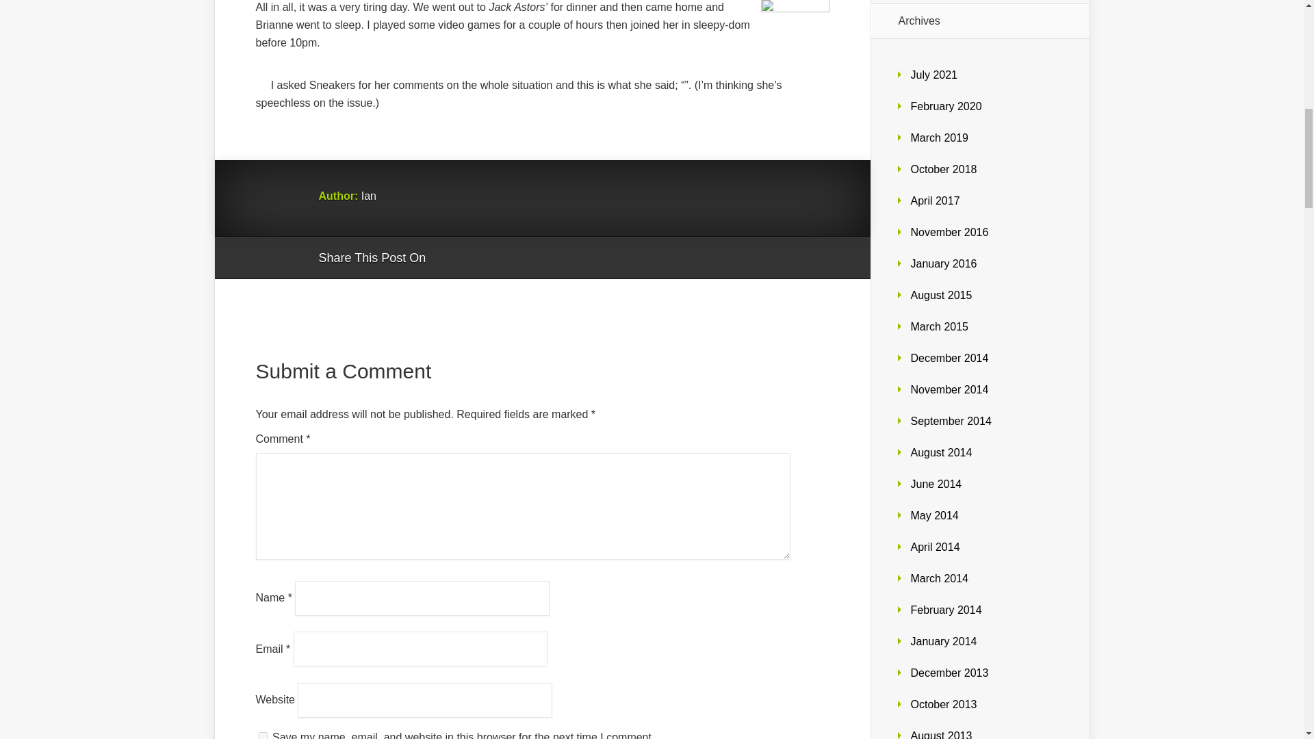  What do you see at coordinates (502, 259) in the screenshot?
I see `Twitter` at bounding box center [502, 259].